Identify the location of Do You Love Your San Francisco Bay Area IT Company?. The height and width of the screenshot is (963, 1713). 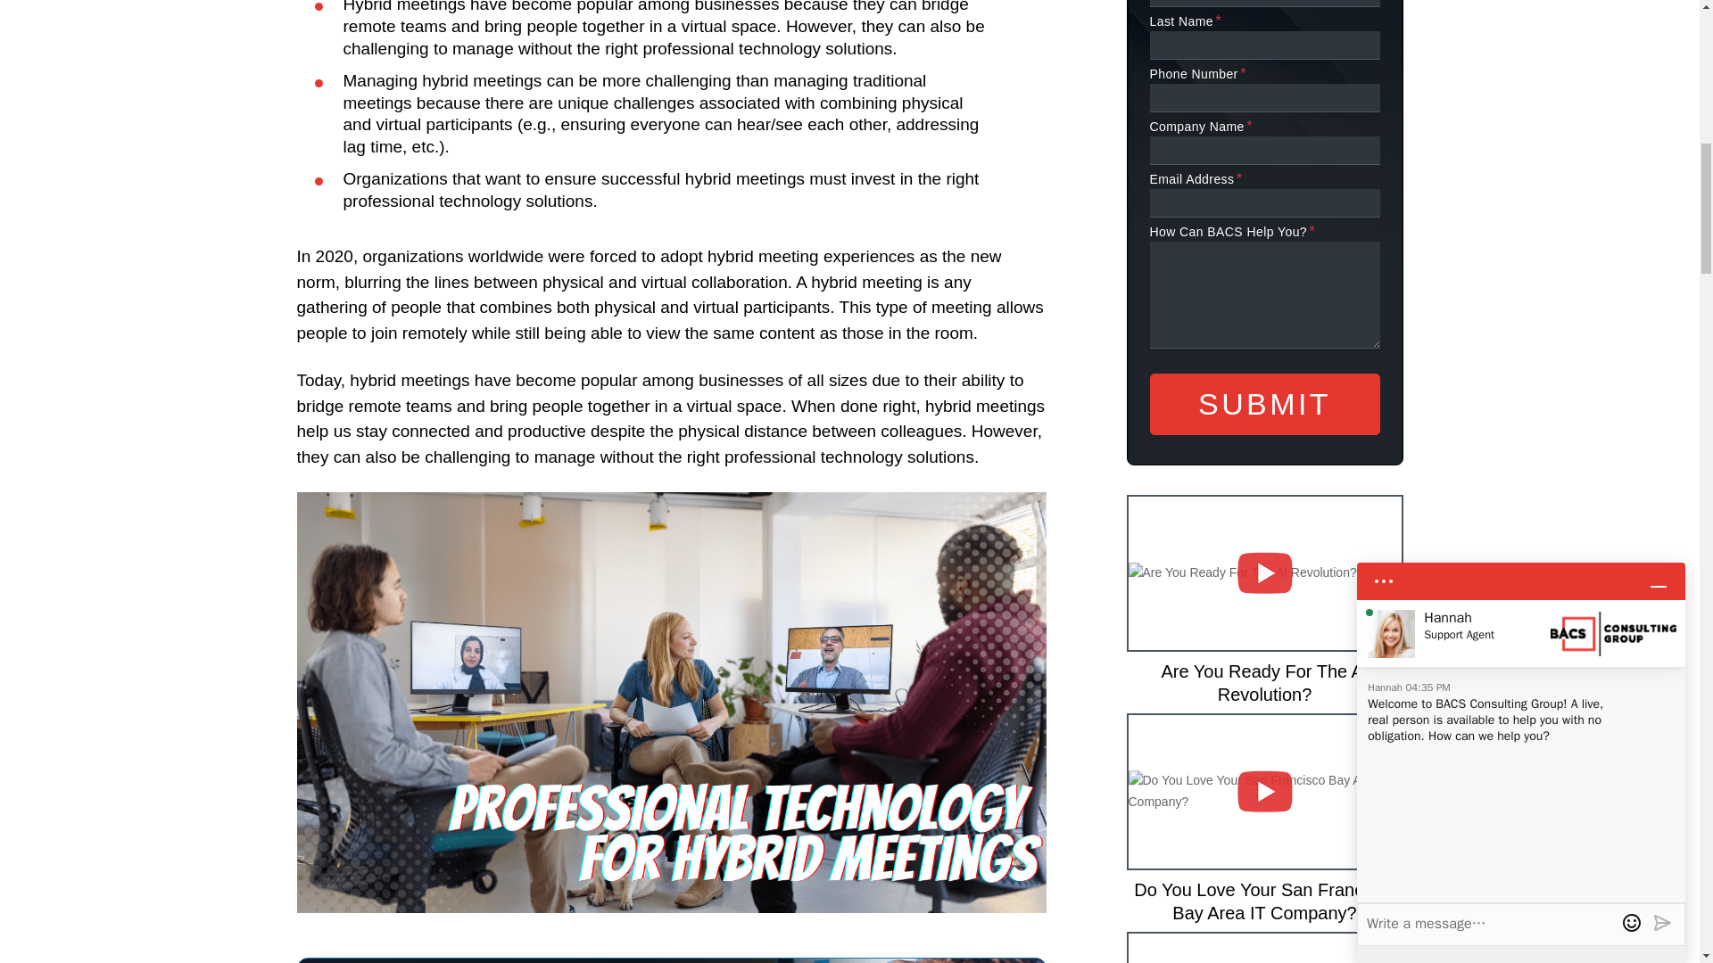
(1263, 819).